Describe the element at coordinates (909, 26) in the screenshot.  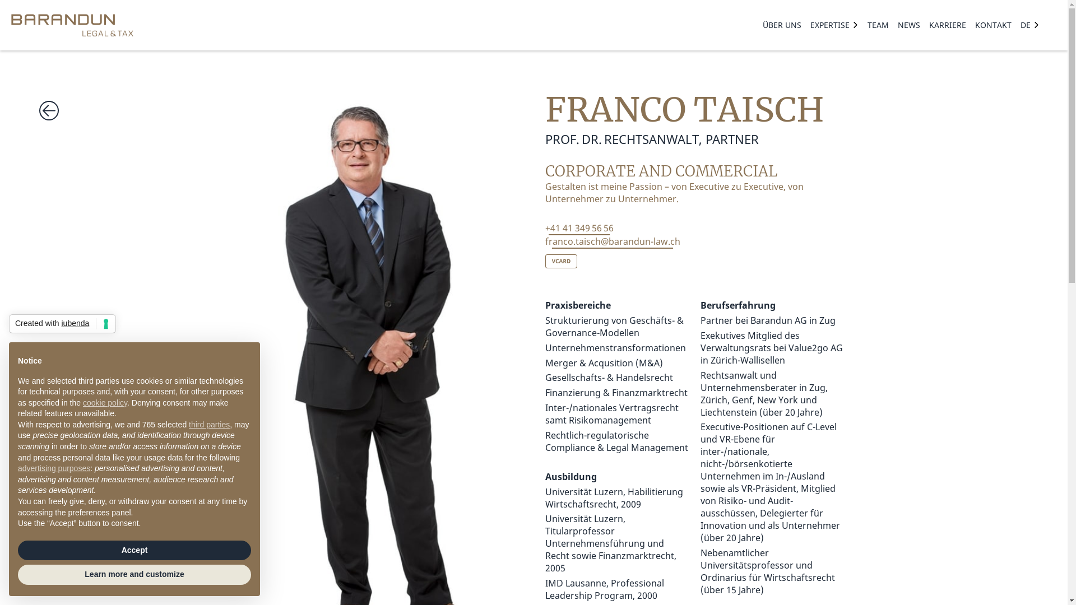
I see `NEWS` at that location.